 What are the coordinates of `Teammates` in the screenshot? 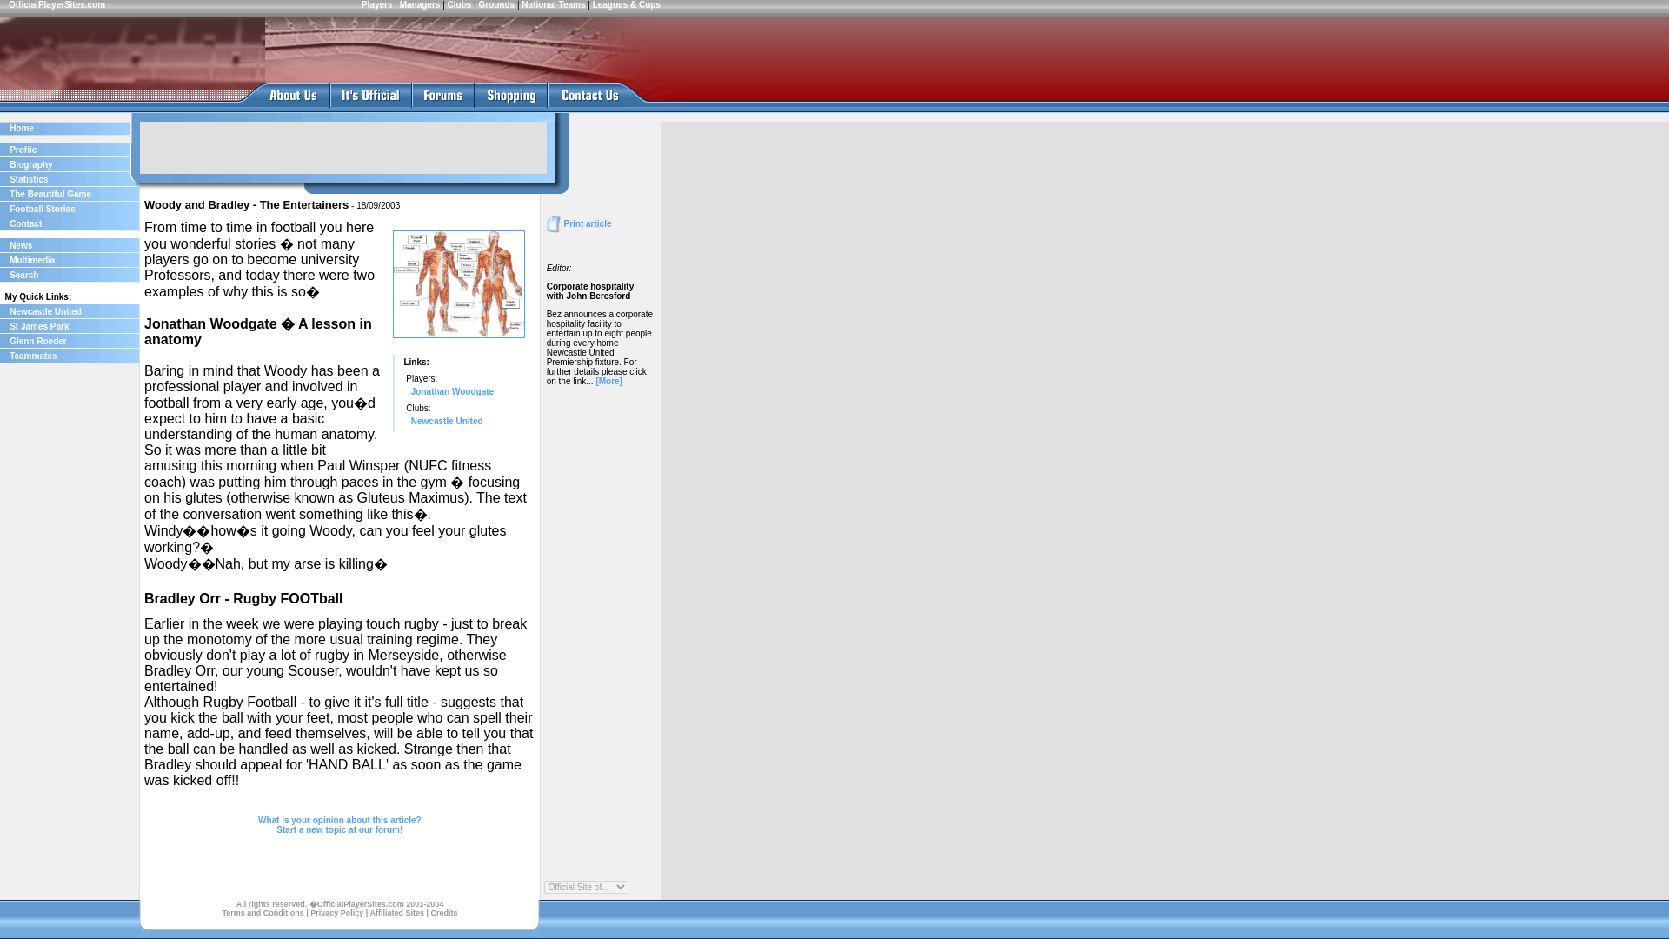 It's located at (33, 355).